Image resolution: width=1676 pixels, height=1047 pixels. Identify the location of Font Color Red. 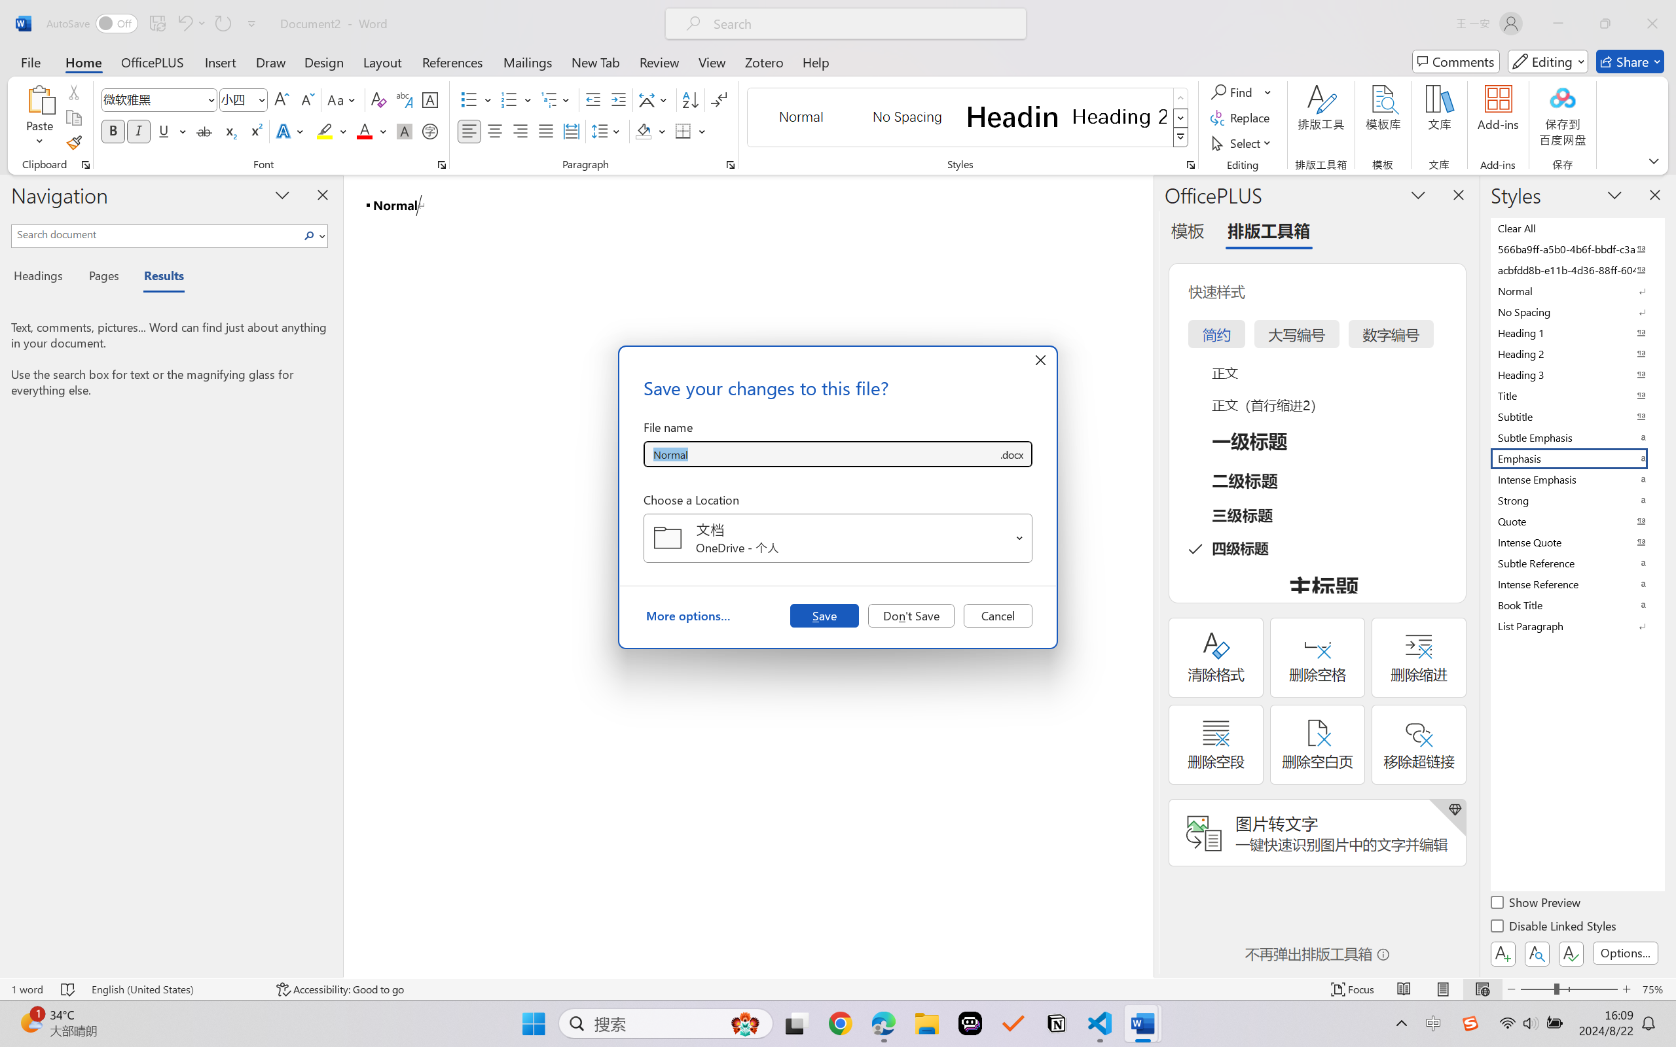
(365, 131).